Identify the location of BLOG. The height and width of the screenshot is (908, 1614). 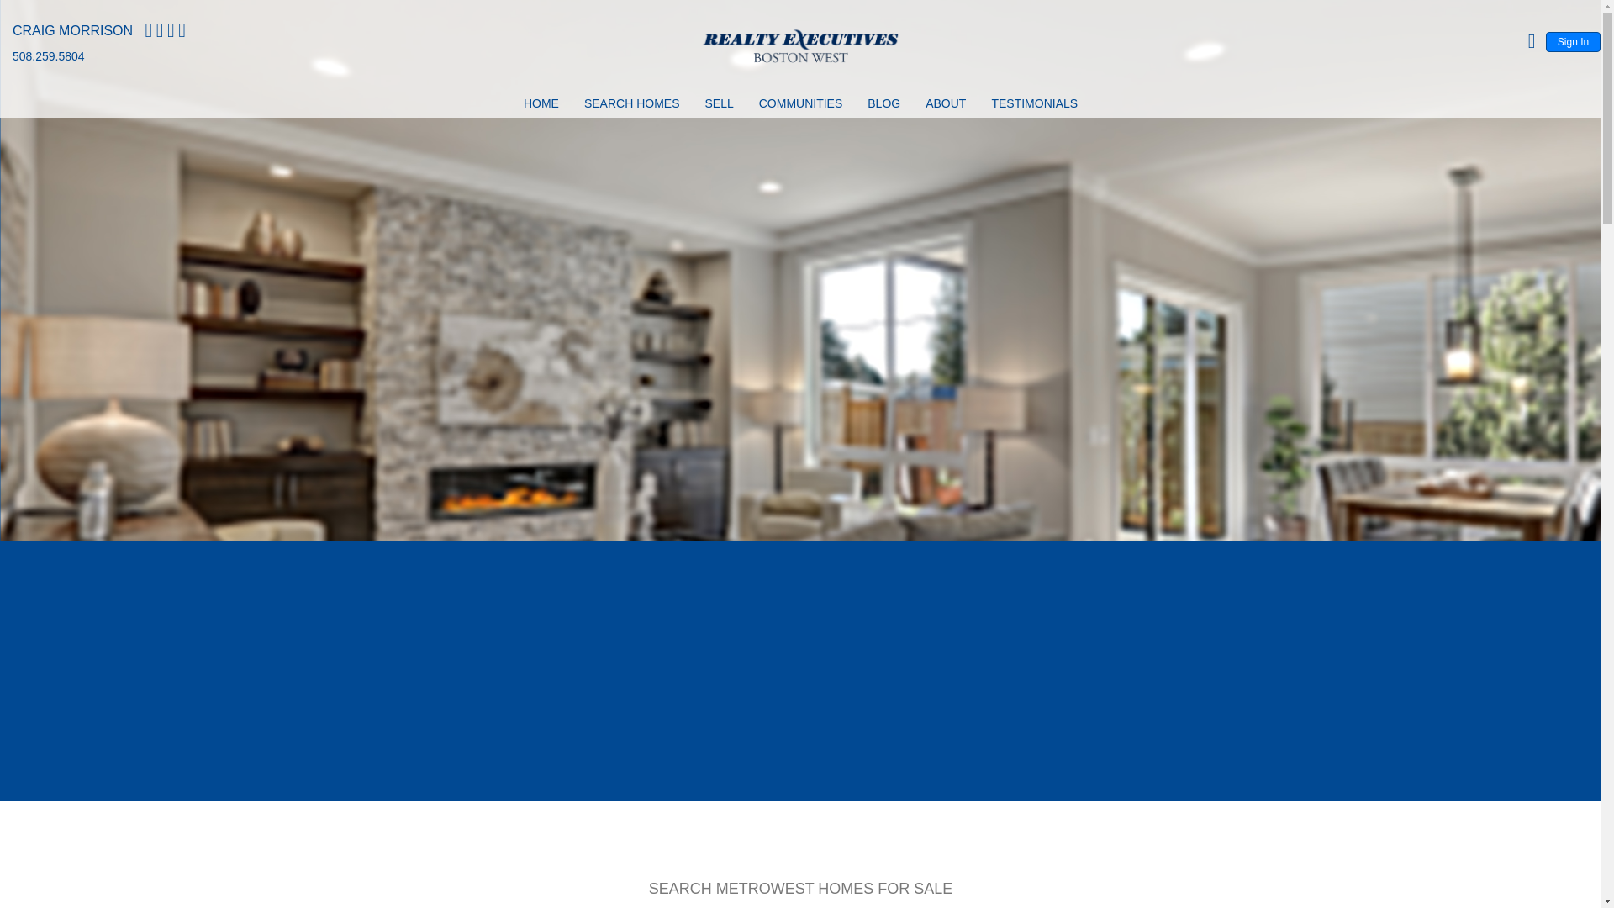
(883, 106).